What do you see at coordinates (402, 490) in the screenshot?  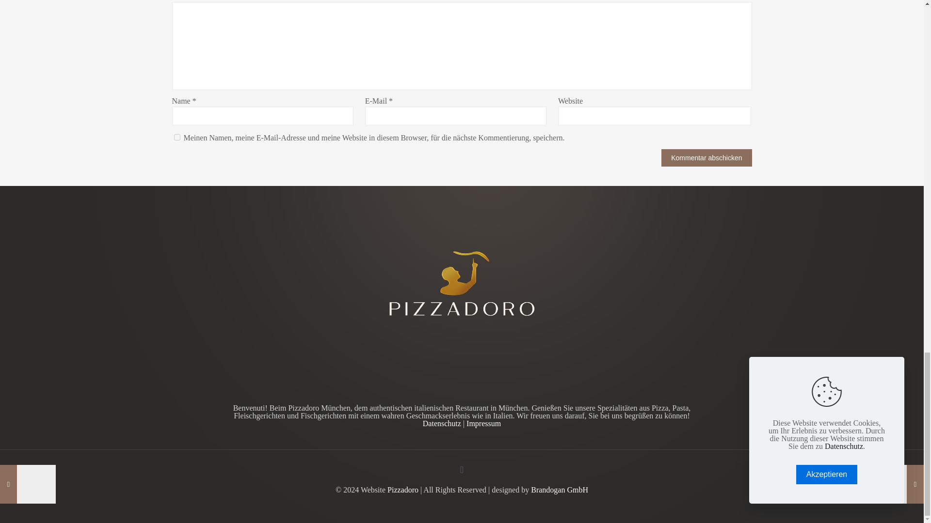 I see `Pizzadoro` at bounding box center [402, 490].